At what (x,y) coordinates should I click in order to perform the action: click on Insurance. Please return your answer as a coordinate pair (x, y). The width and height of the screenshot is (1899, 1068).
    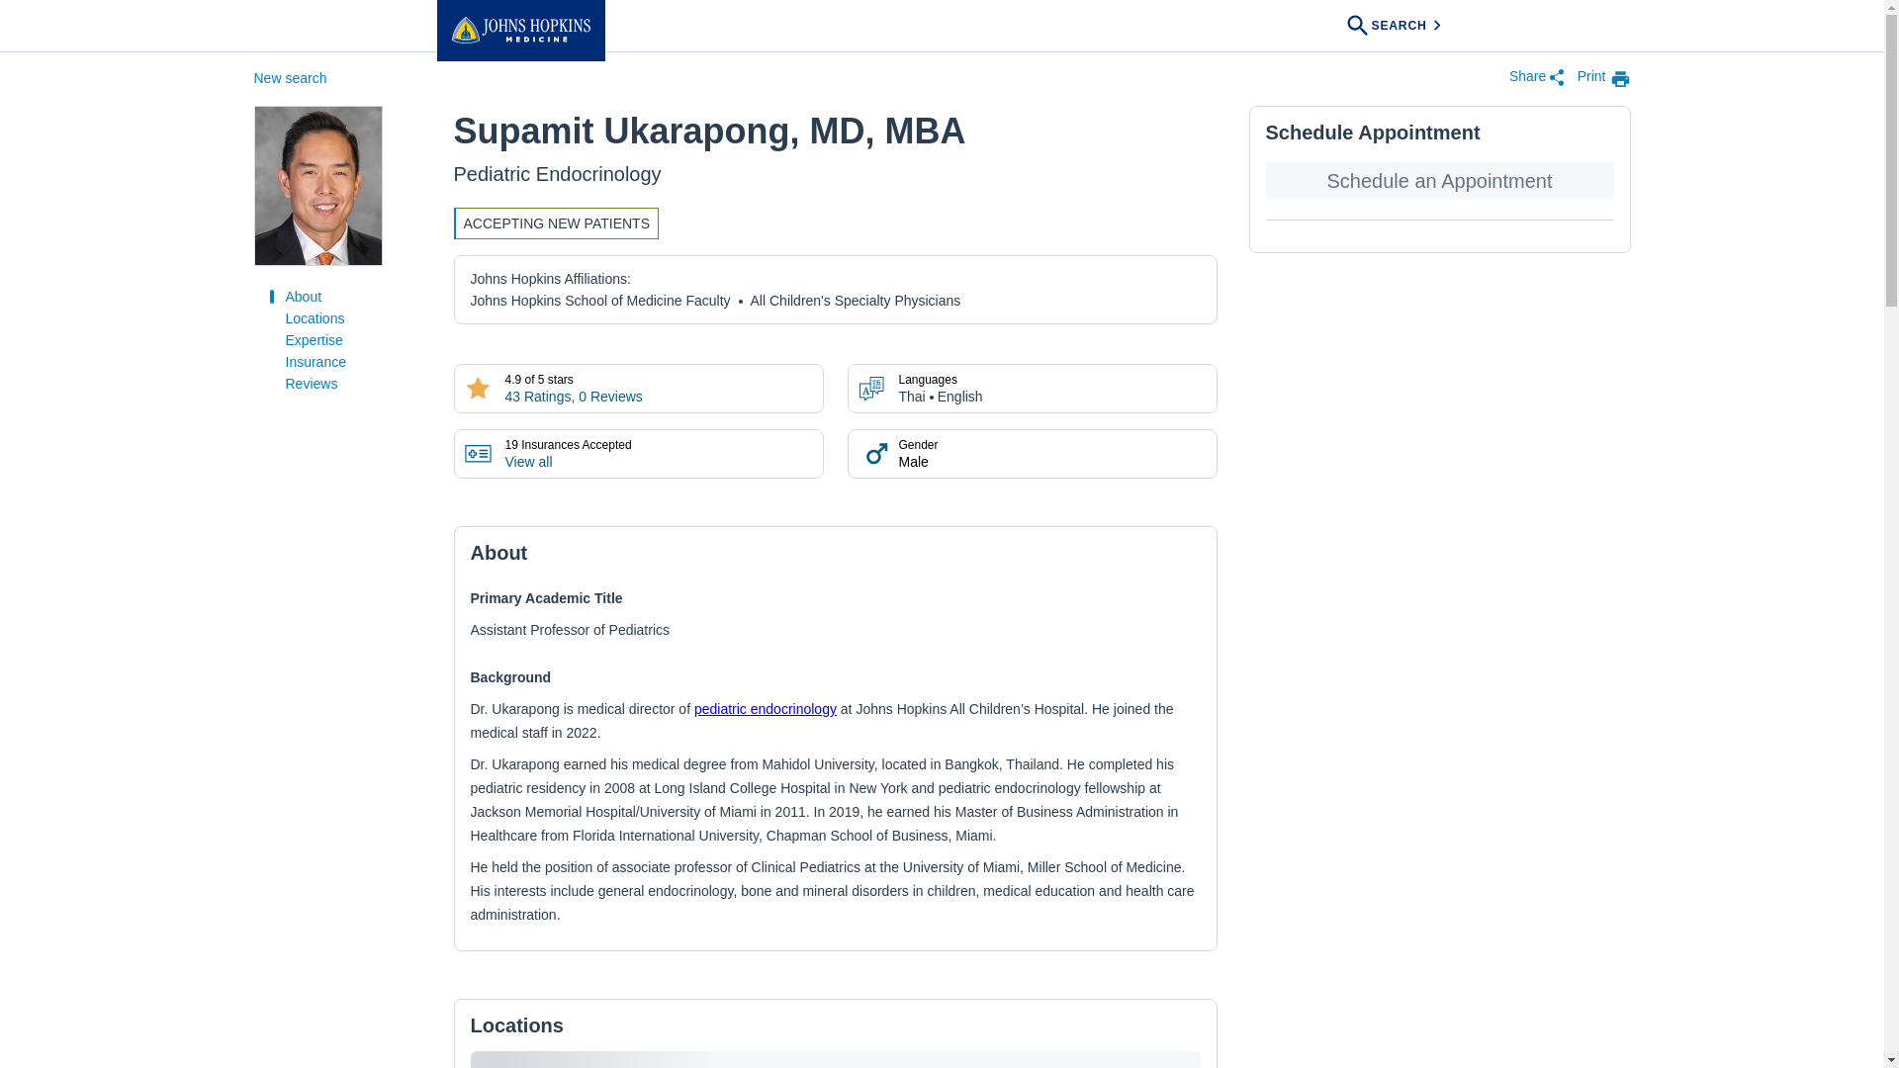
    Looking at the image, I should click on (315, 361).